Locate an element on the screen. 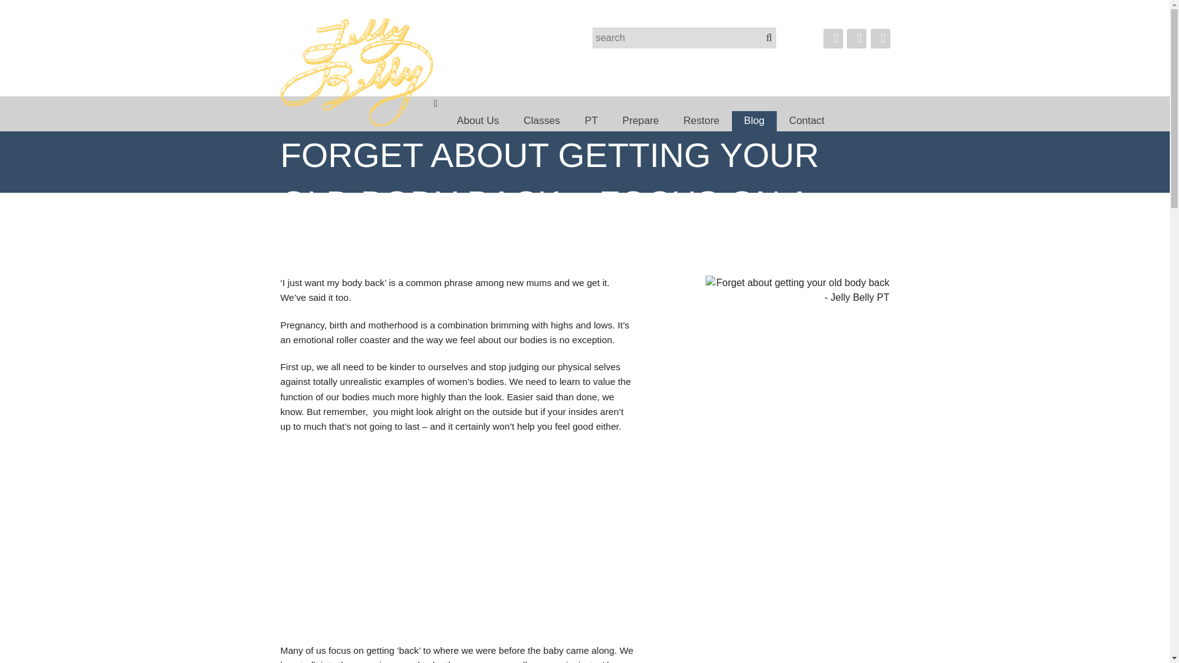 The image size is (1179, 663). Classes is located at coordinates (542, 121).